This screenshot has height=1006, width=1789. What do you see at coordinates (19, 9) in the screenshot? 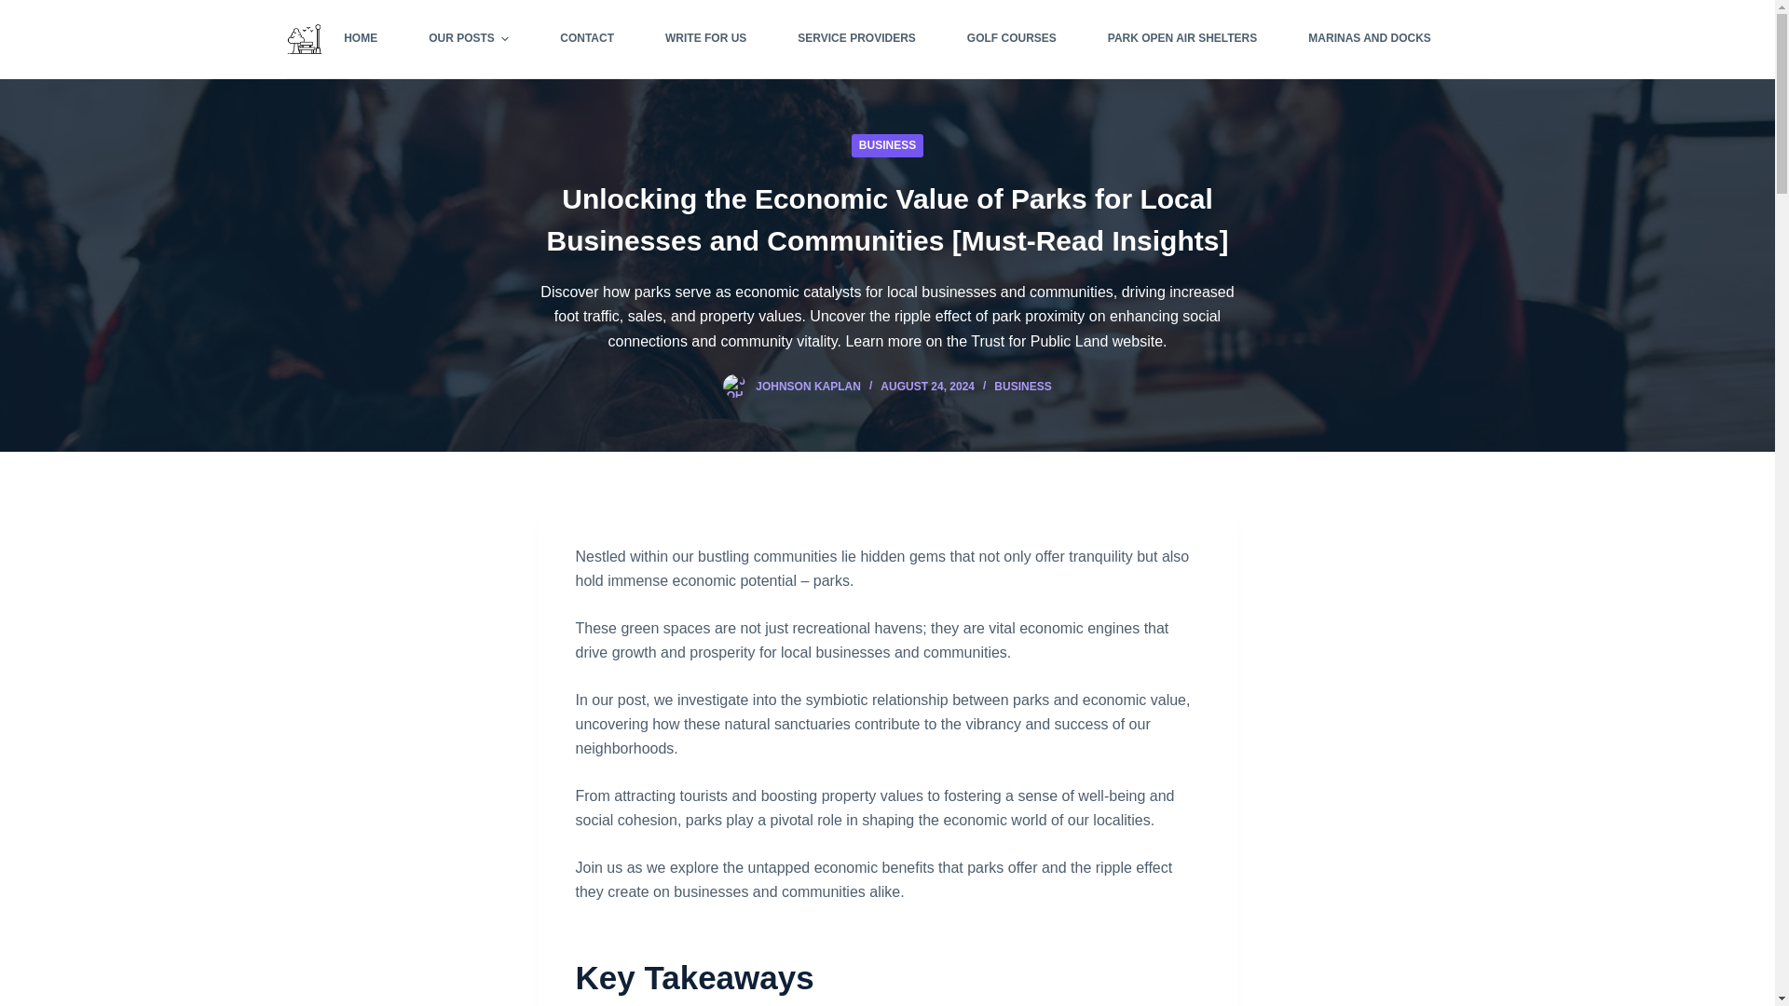
I see `Skip to content` at bounding box center [19, 9].